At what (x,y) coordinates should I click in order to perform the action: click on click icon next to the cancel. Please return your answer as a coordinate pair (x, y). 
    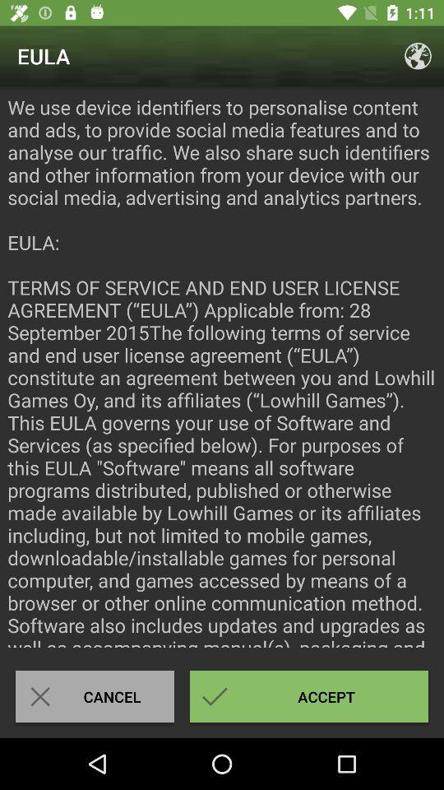
    Looking at the image, I should click on (309, 696).